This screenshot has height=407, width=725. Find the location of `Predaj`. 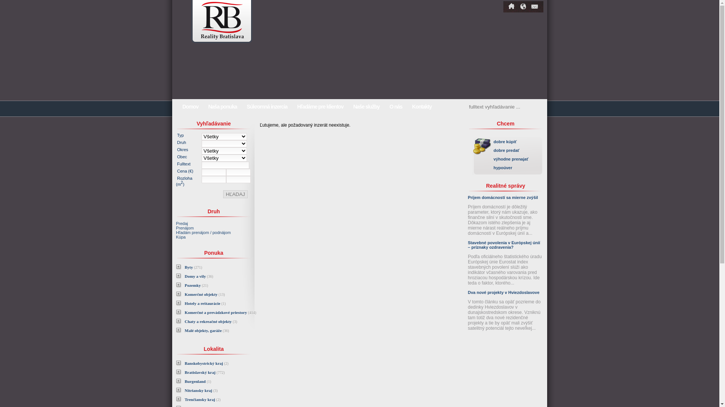

Predaj is located at coordinates (182, 223).